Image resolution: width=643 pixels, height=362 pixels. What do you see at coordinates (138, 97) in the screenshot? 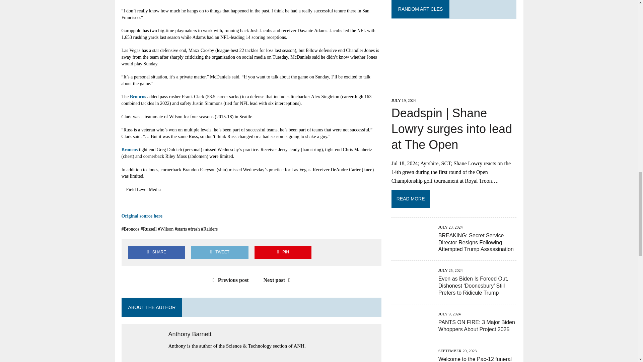
I see `Broncos` at bounding box center [138, 97].